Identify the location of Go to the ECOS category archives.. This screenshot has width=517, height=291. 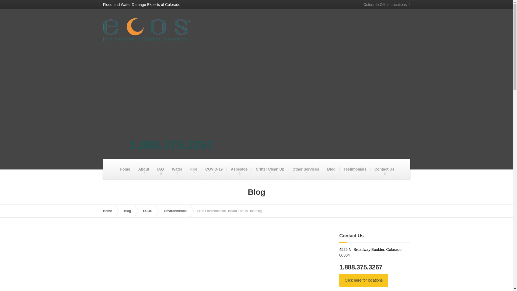
(150, 211).